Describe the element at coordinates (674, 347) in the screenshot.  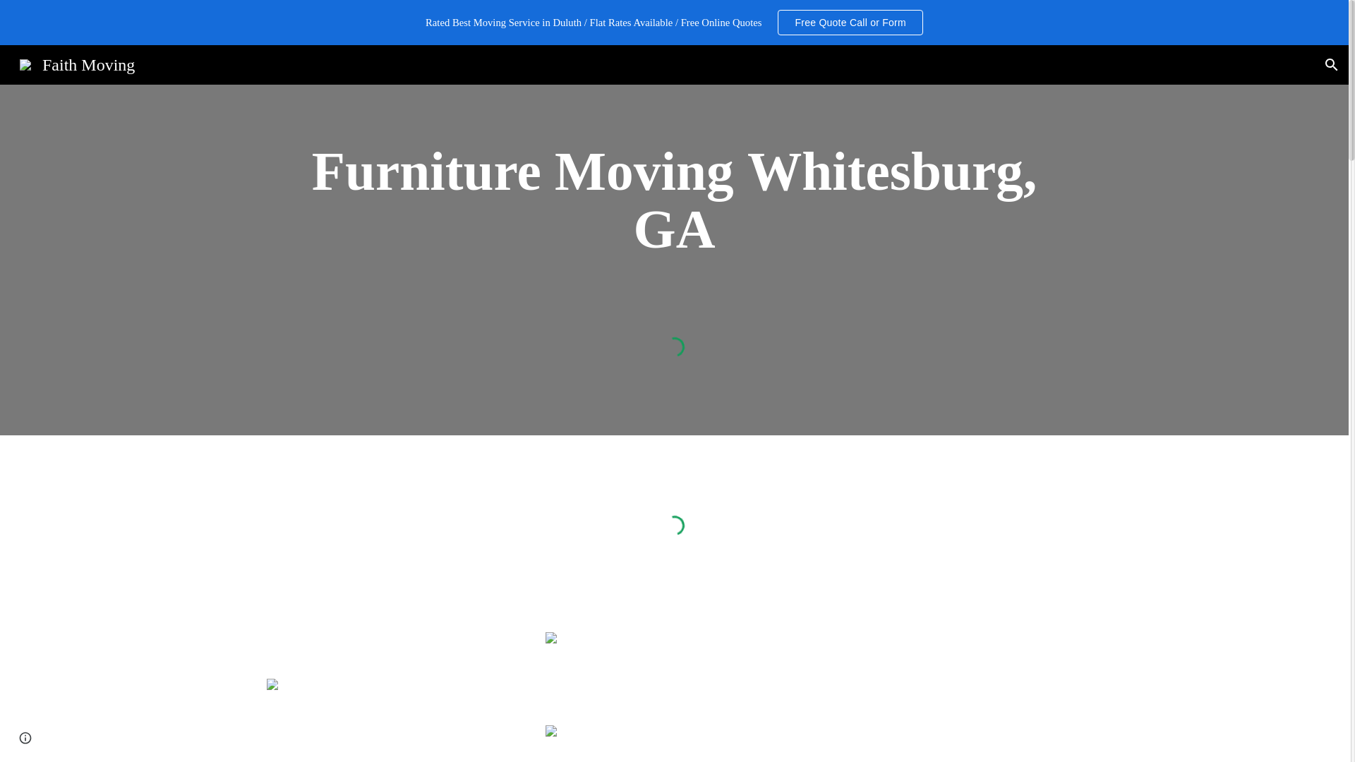
I see `Custom embed` at that location.